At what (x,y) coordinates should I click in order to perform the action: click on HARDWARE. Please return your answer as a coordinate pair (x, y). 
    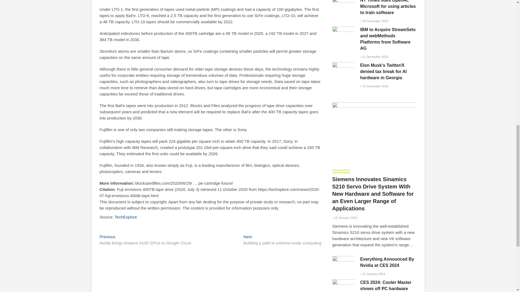
    Looking at the image, I should click on (126, 217).